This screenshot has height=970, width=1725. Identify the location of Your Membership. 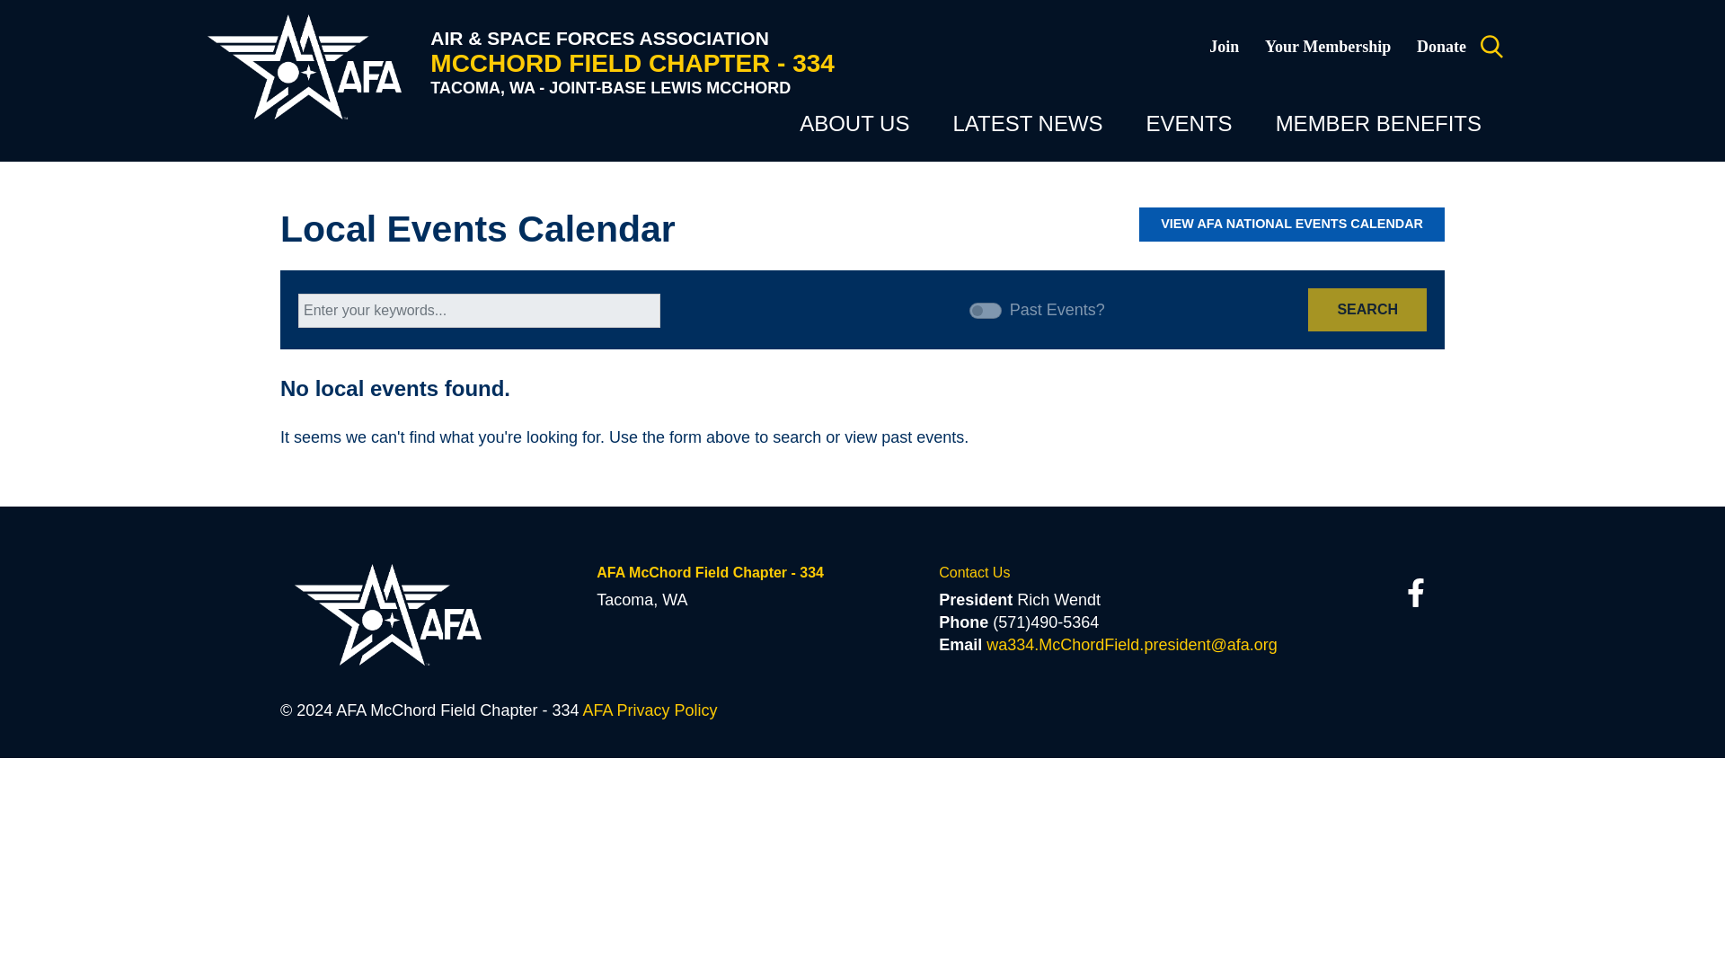
(1314, 54).